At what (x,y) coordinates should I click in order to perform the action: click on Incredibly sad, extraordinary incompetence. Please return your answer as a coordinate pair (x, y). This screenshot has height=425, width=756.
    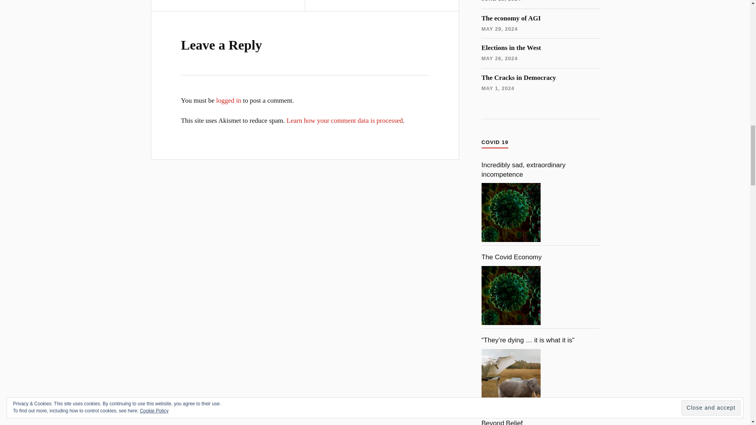
    Looking at the image, I should click on (511, 213).